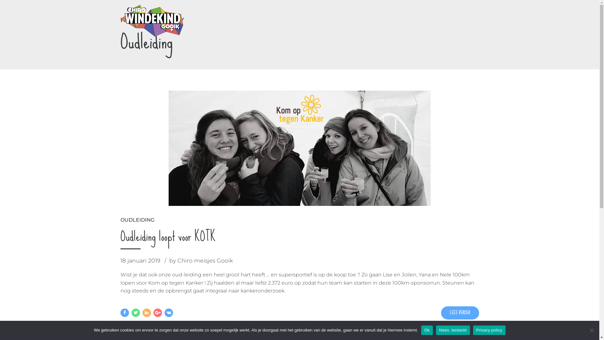  Describe the element at coordinates (201, 261) in the screenshot. I see `by Chiro meisjes Gooik` at that location.